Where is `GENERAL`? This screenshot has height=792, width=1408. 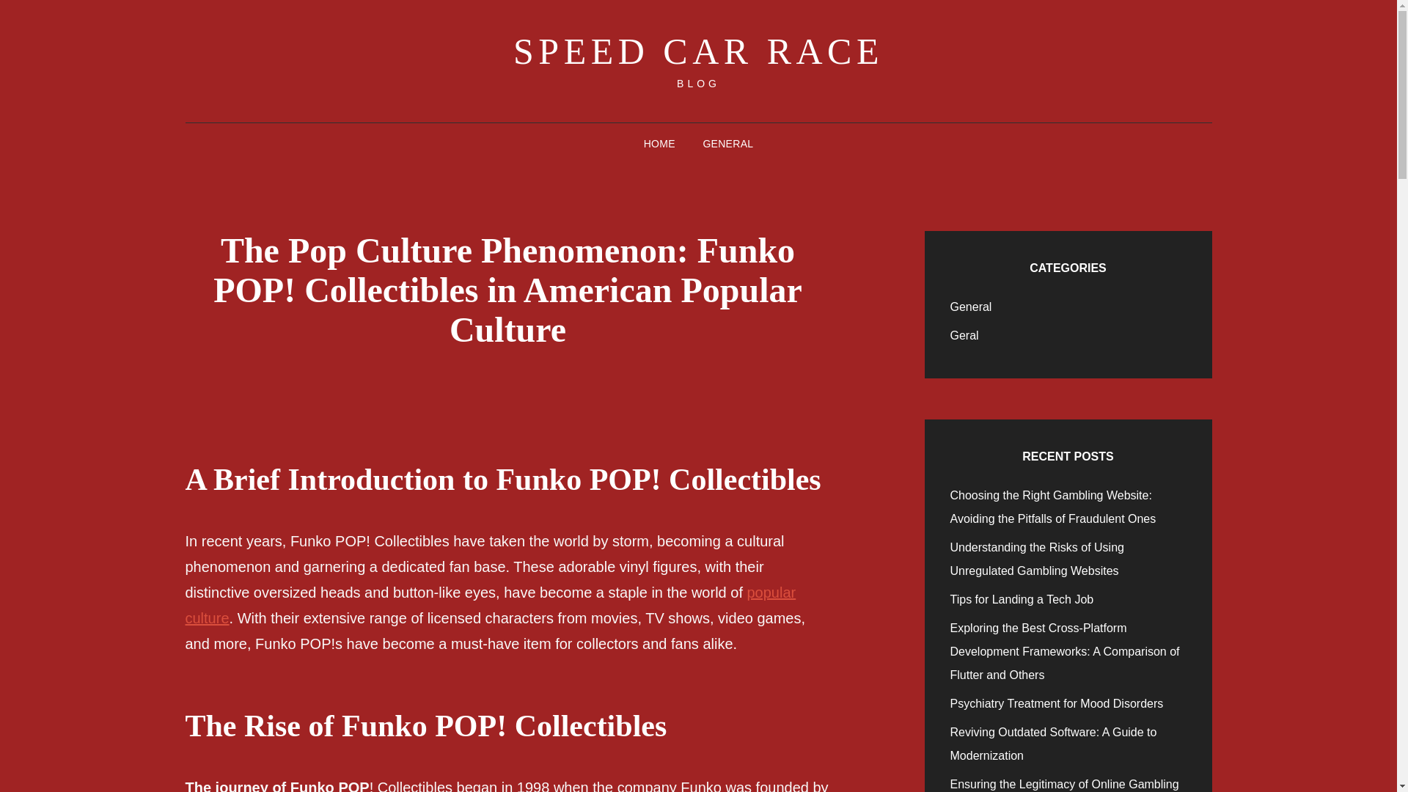 GENERAL is located at coordinates (727, 144).